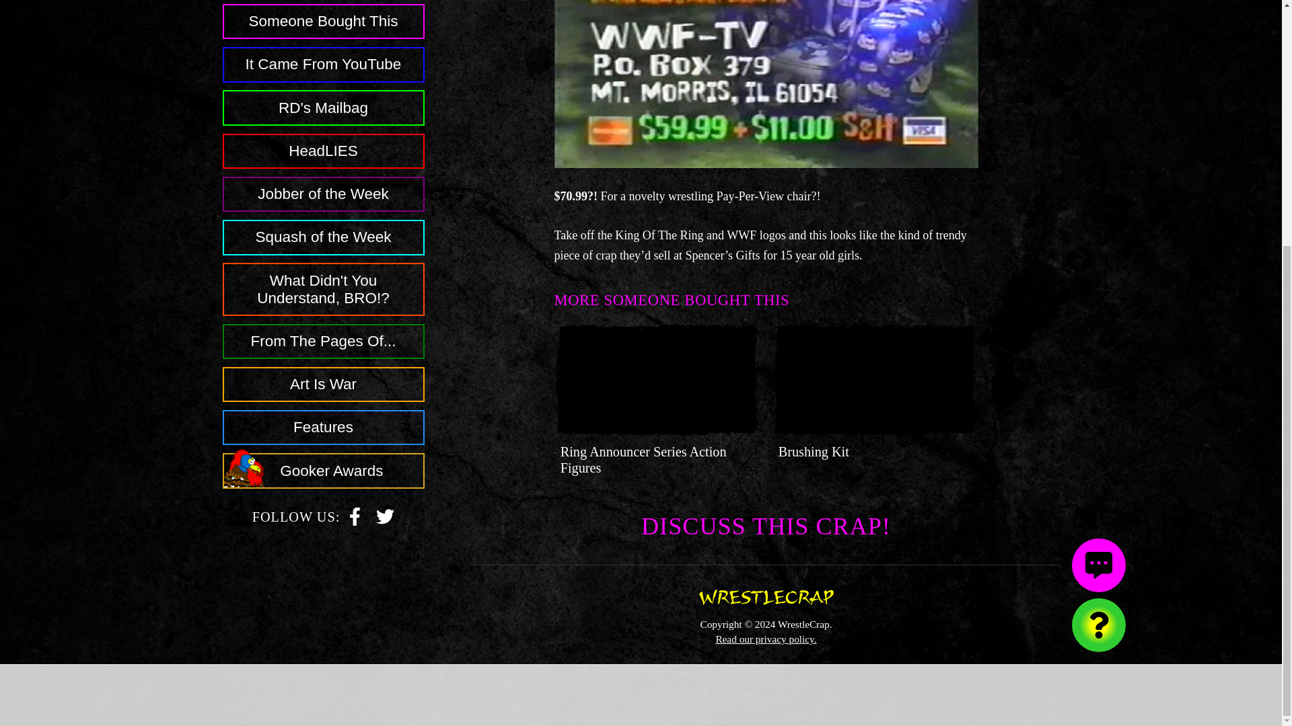 The width and height of the screenshot is (1292, 726). I want to click on It Came From YouTube, so click(323, 58).